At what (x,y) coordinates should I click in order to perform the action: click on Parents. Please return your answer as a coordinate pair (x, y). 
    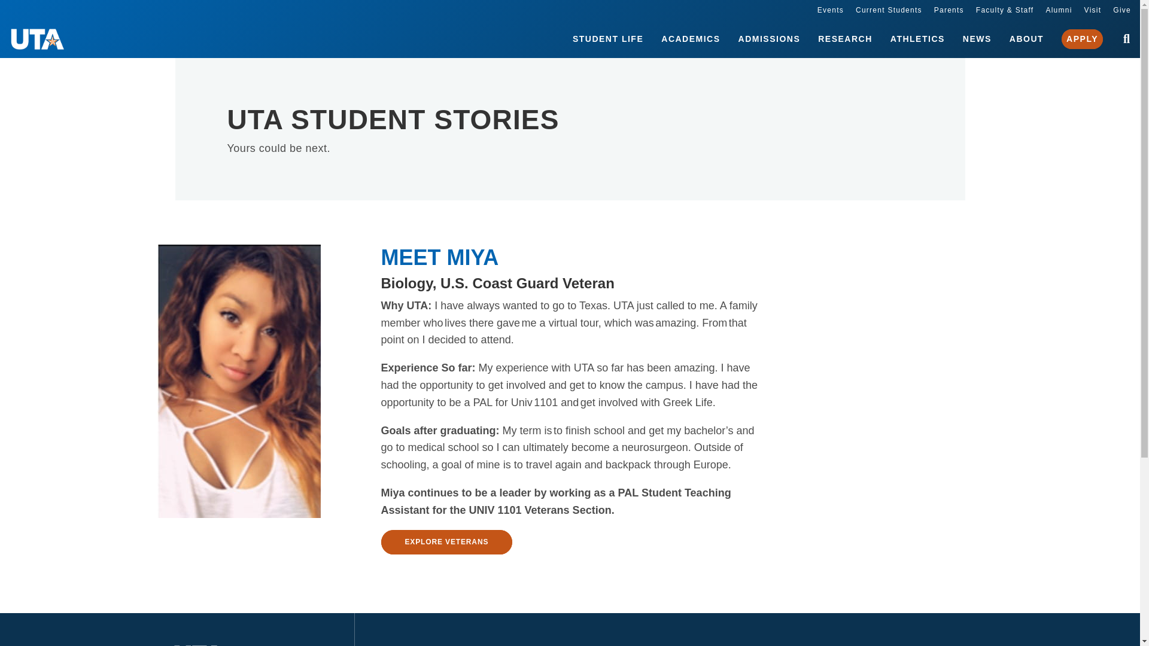
    Looking at the image, I should click on (949, 10).